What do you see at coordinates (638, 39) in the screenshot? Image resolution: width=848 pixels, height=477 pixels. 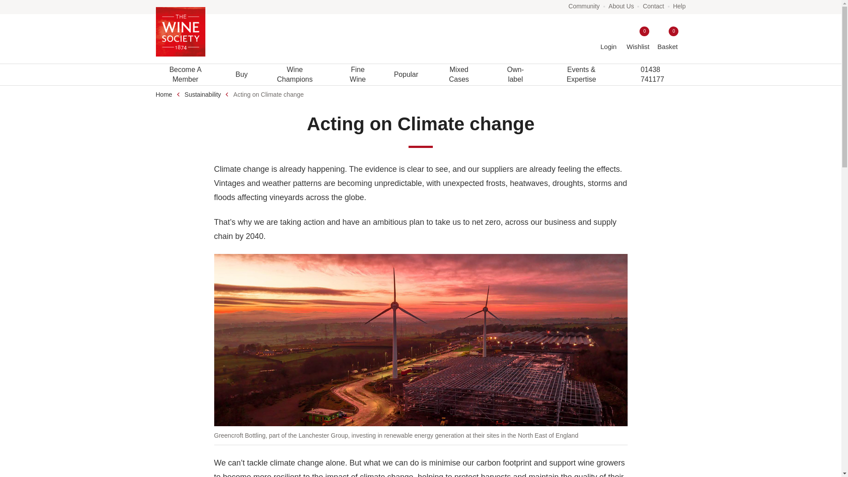 I see `Login` at bounding box center [638, 39].